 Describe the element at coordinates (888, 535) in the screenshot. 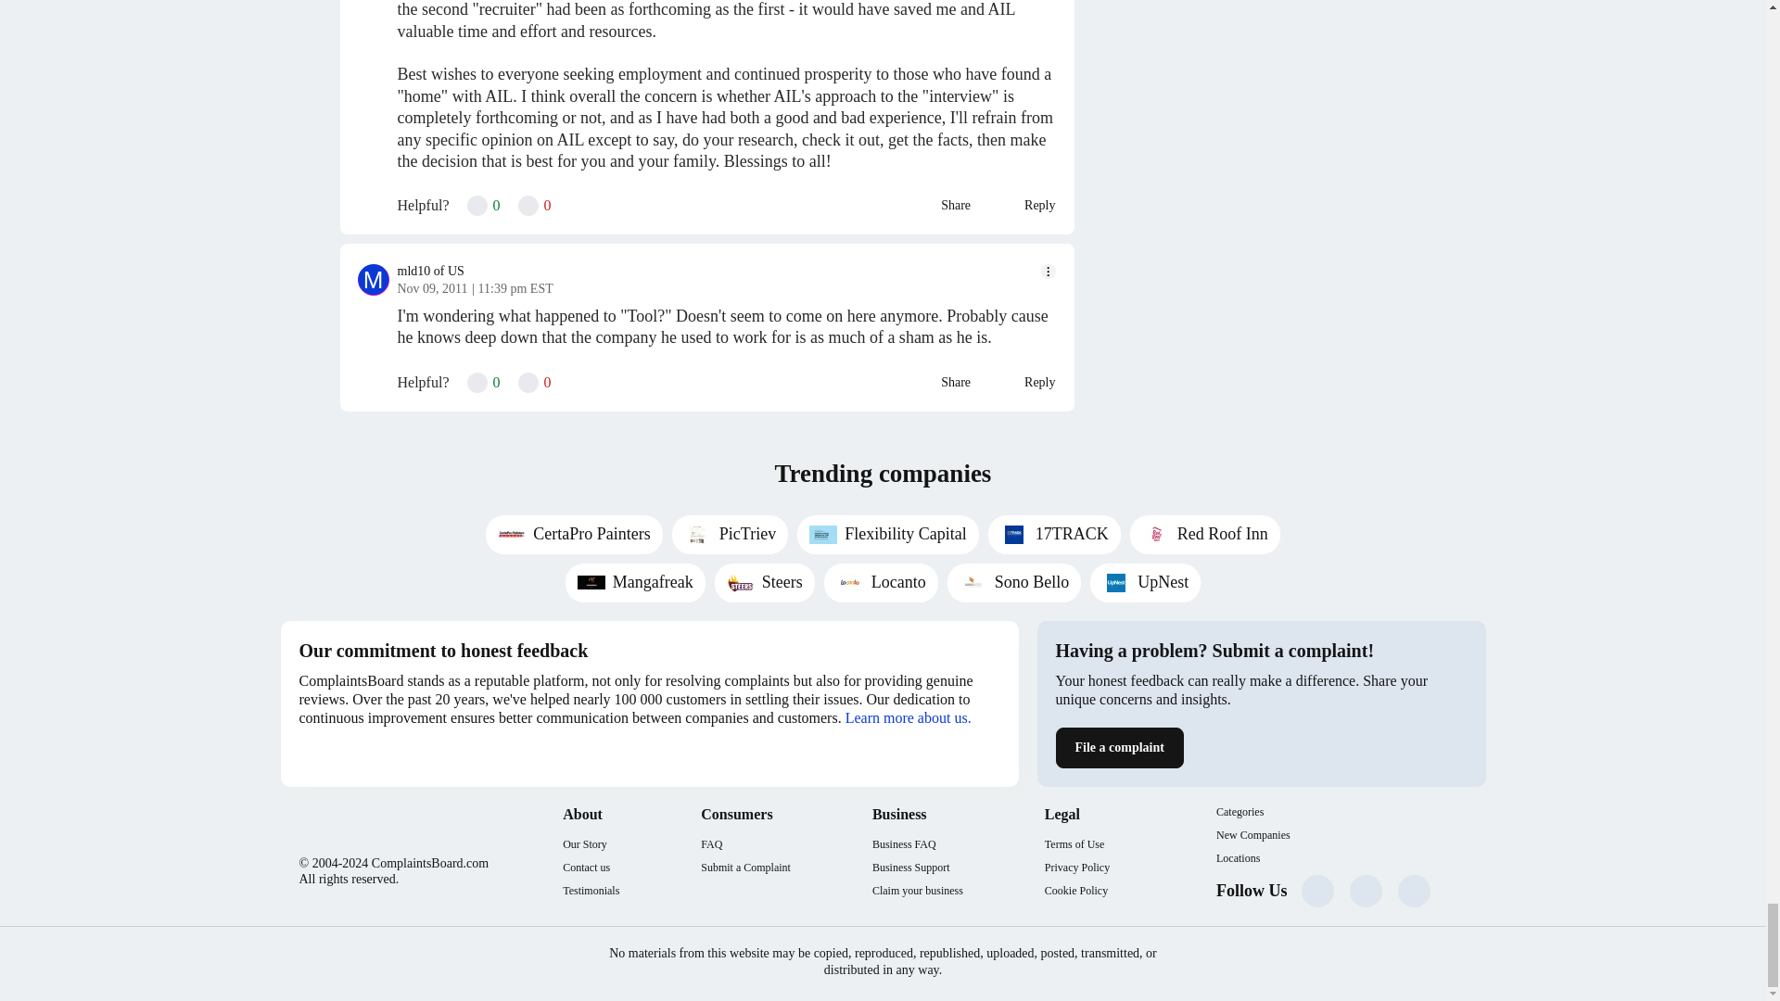

I see `Flexibility Capital reviews` at that location.